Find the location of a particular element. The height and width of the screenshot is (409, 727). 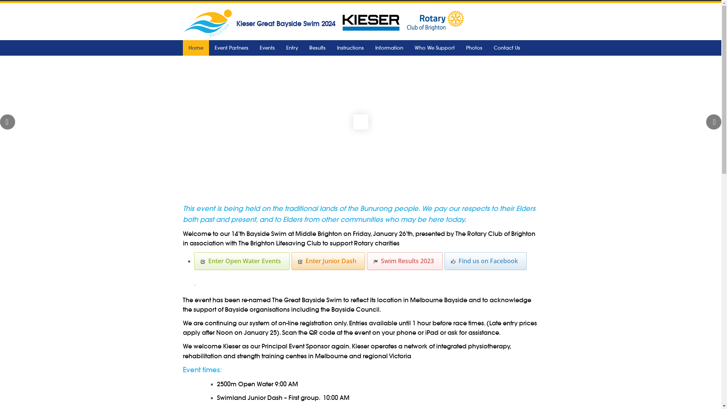

Enter Junior Dash is located at coordinates (328, 261).